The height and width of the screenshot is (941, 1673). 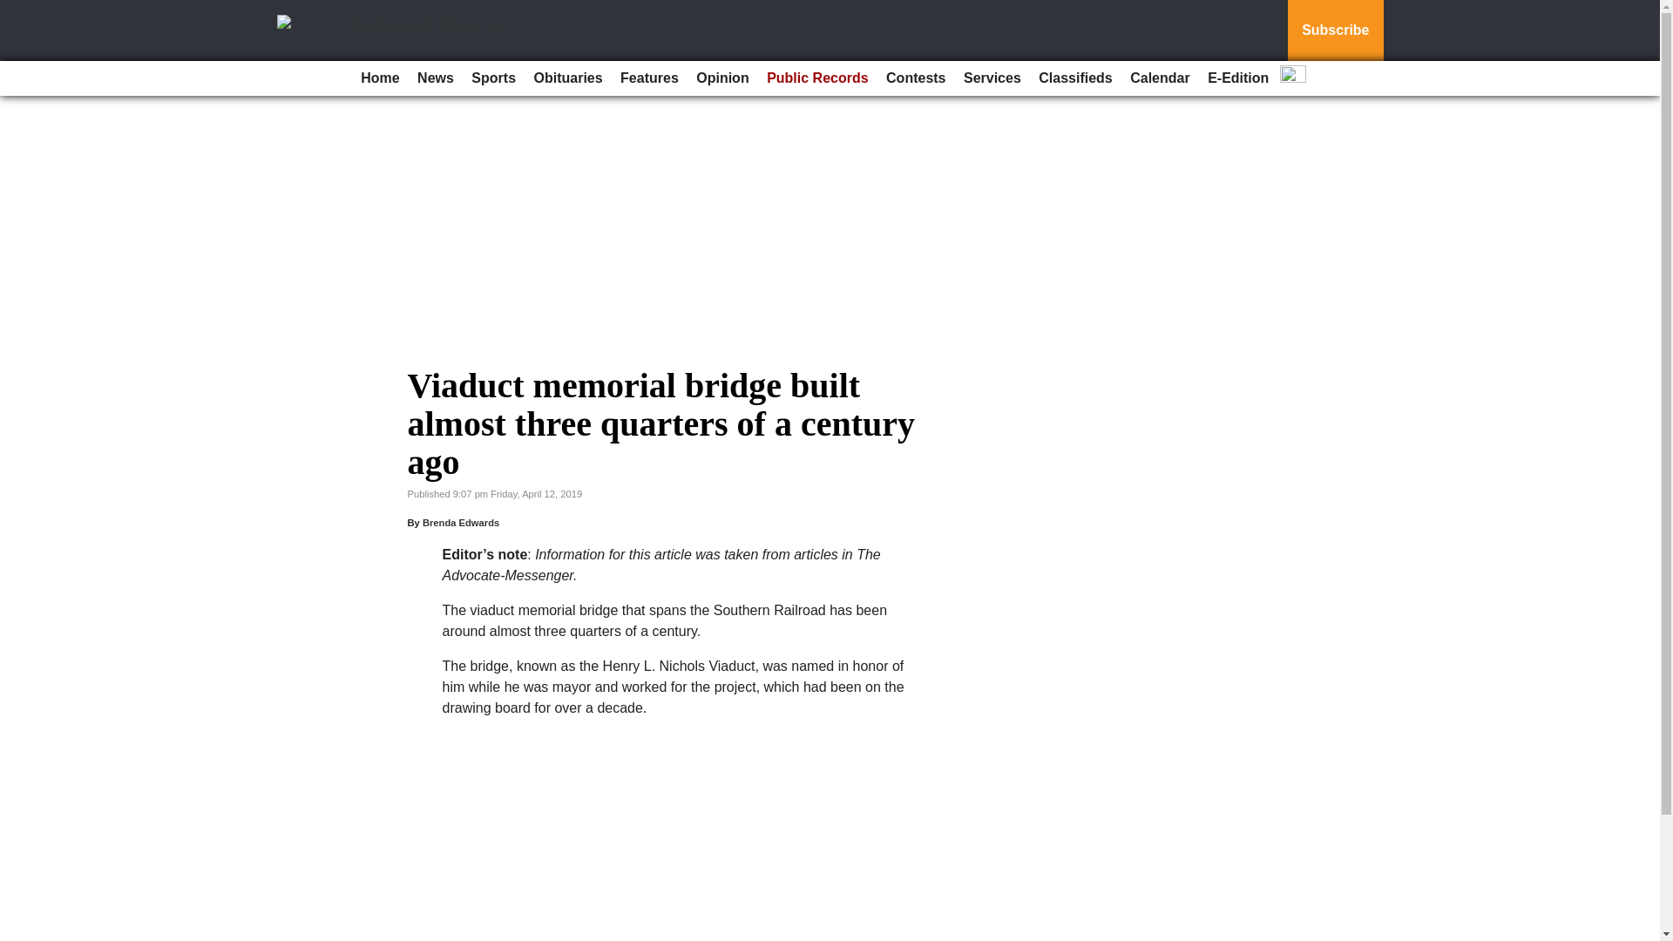 I want to click on News, so click(x=436, y=78).